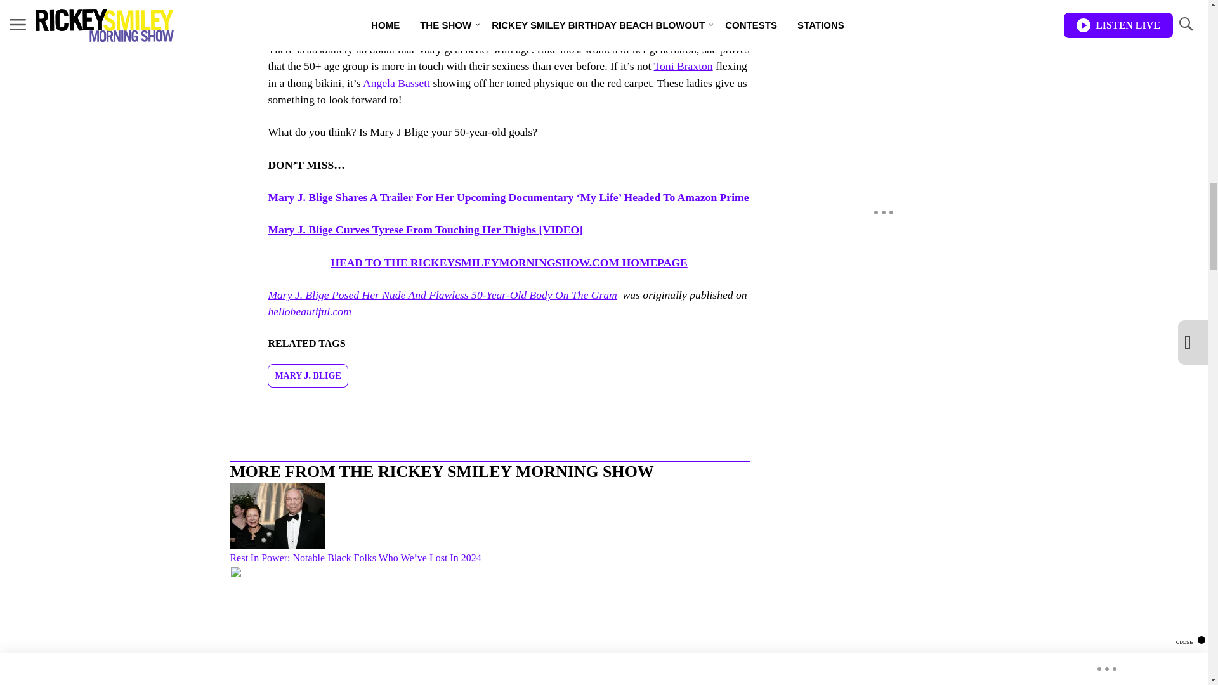 This screenshot has width=1218, height=685. I want to click on Toni Braxton, so click(683, 66).